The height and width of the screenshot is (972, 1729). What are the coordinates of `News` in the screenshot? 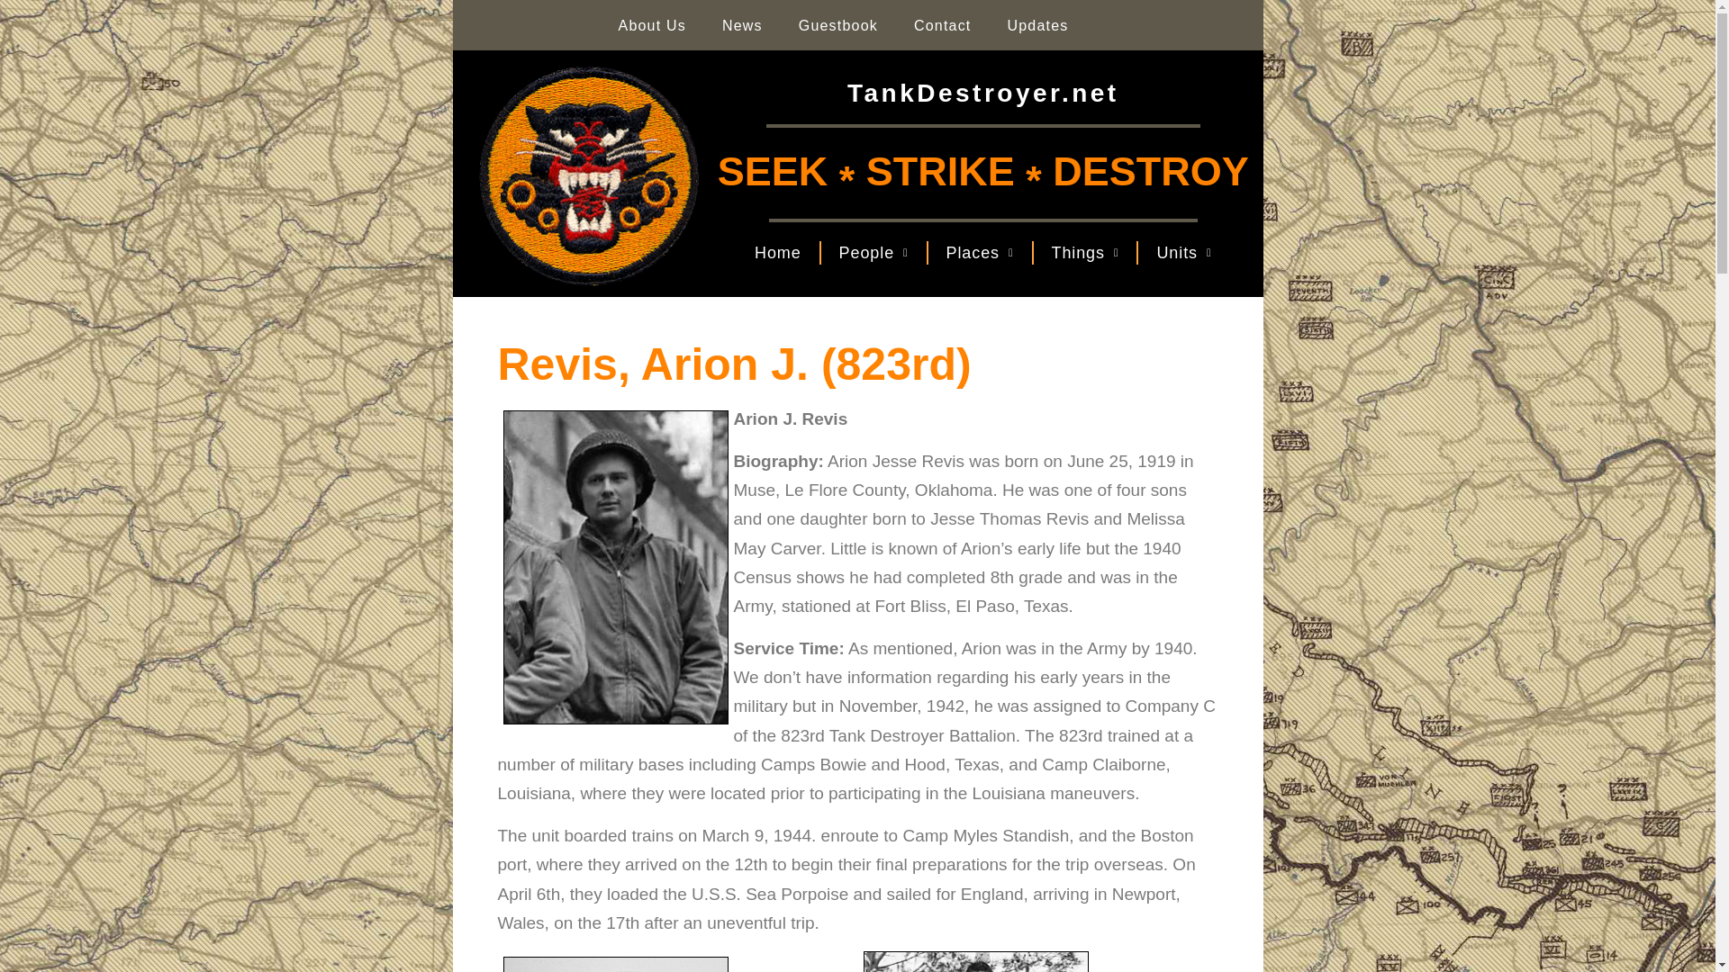 It's located at (742, 25).